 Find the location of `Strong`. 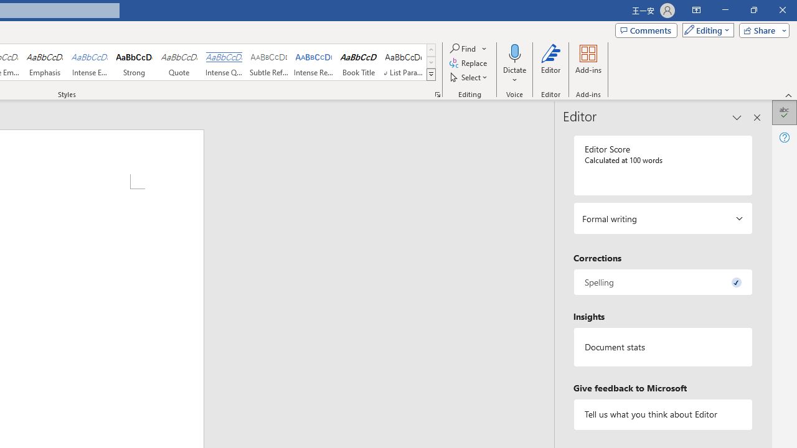

Strong is located at coordinates (134, 62).